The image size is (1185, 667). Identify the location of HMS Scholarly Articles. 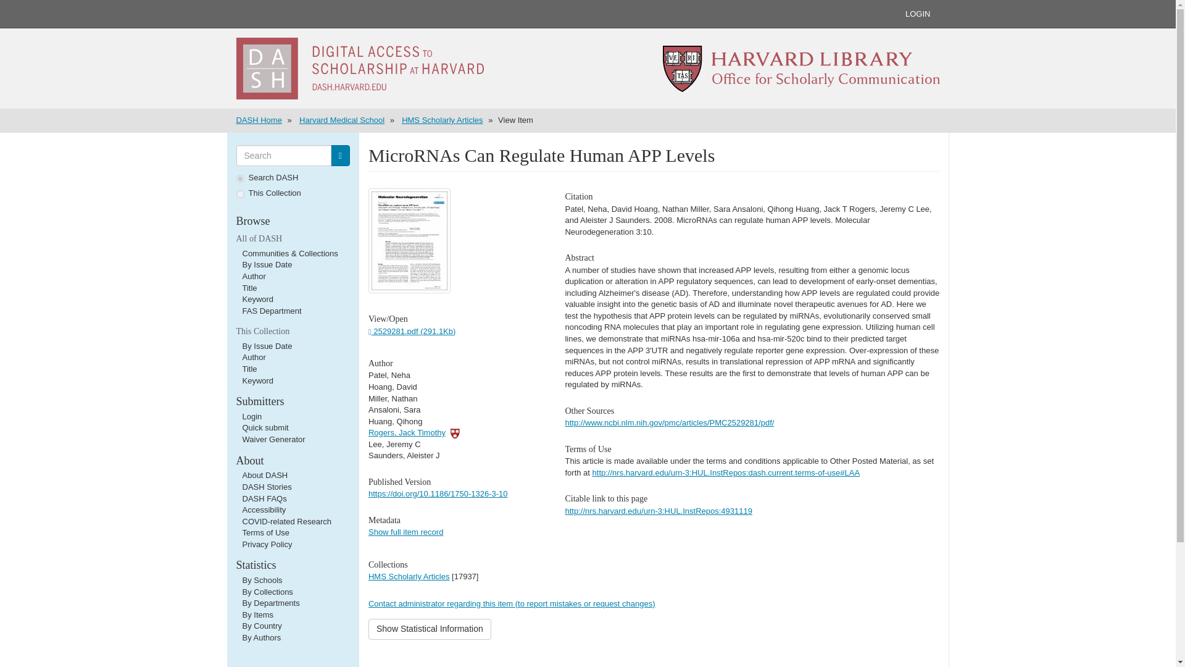
(442, 120).